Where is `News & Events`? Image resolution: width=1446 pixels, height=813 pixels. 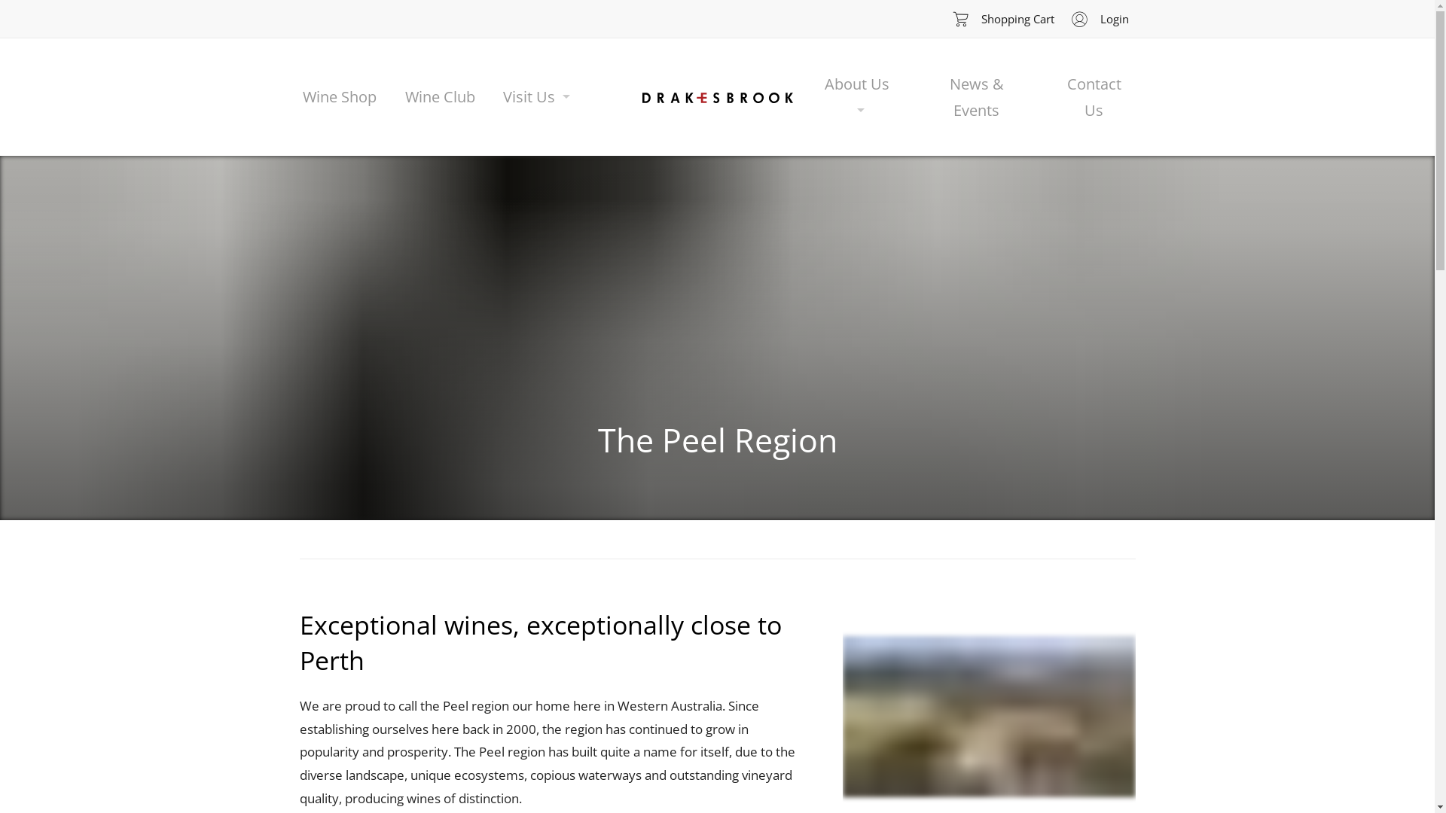
News & Events is located at coordinates (976, 99).